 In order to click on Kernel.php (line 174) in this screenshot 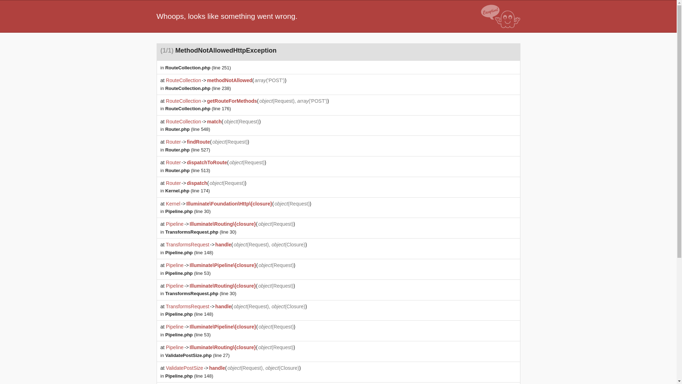, I will do `click(188, 191)`.